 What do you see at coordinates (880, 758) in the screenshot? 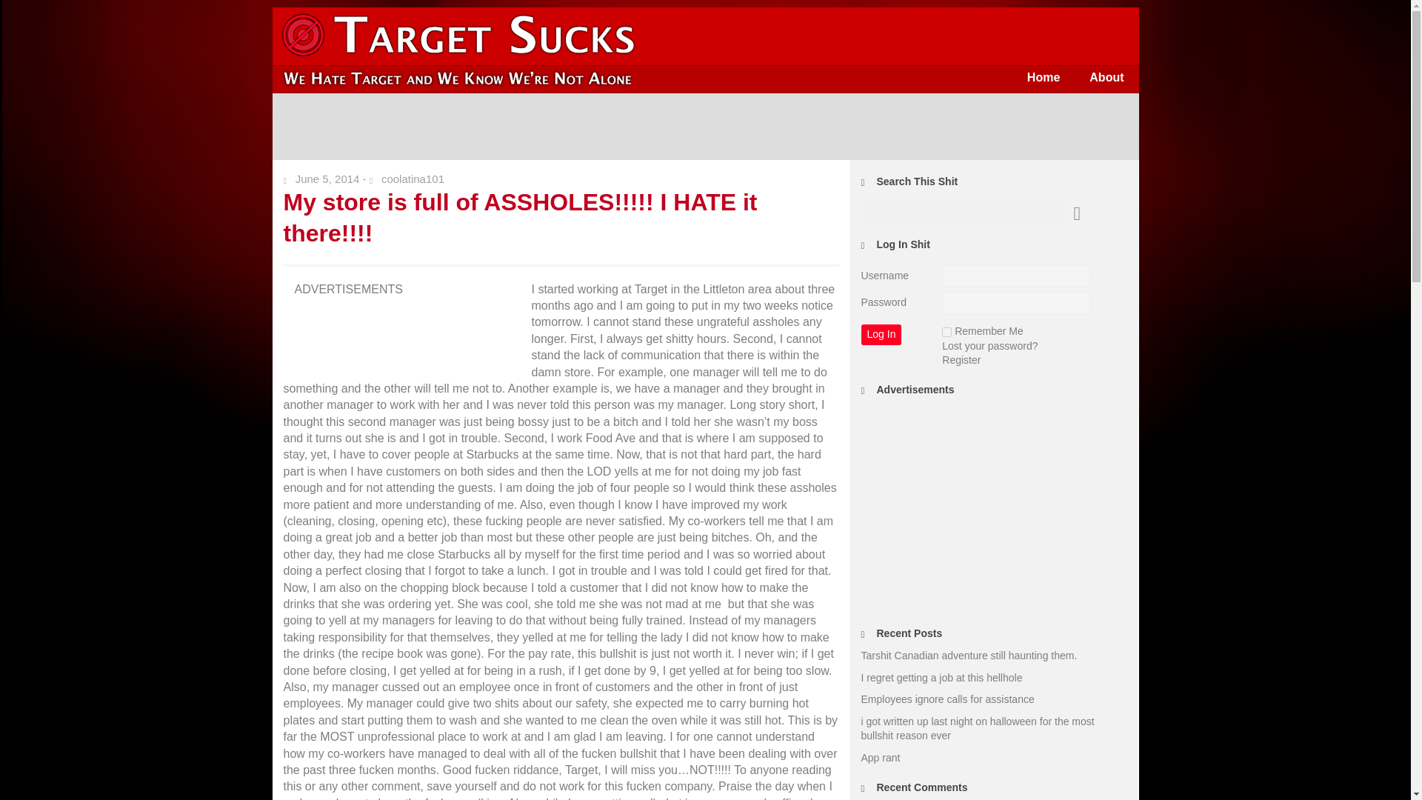
I see `App rant` at bounding box center [880, 758].